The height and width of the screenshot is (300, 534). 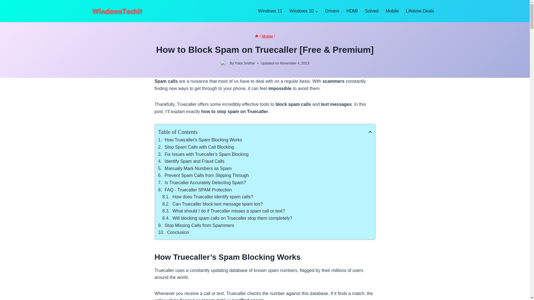 I want to click on Prevent Spam Calls from Slipping Through, so click(x=265, y=175).